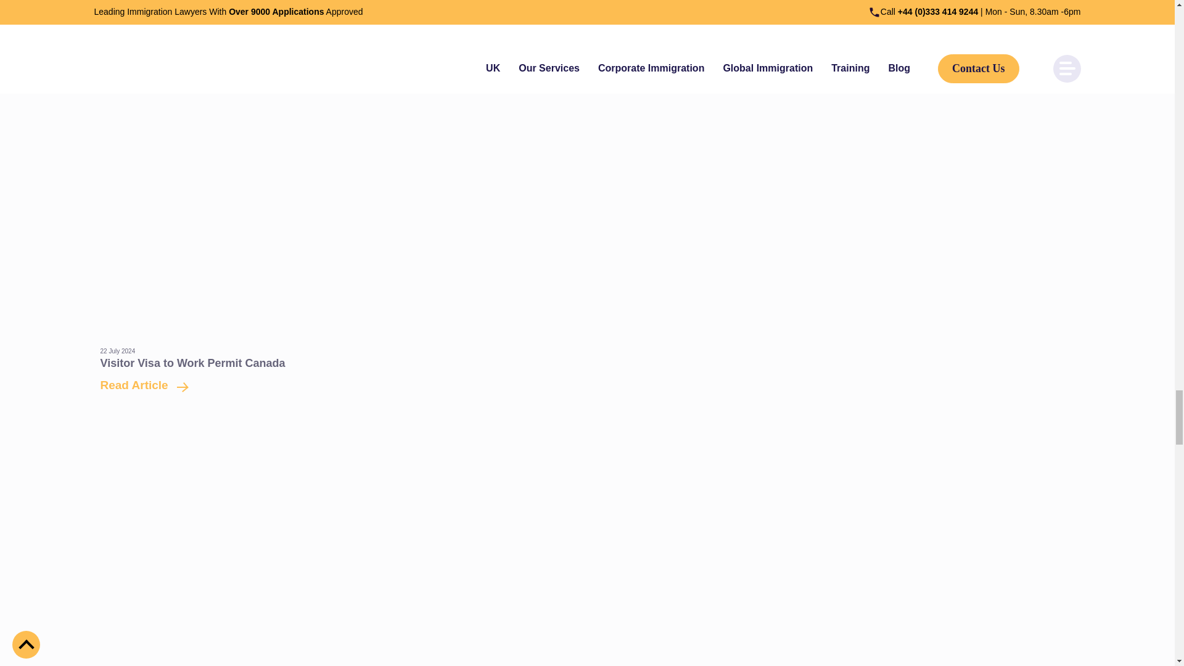  Describe the element at coordinates (192, 363) in the screenshot. I see `Visitor Visa to Work Permit Canada` at that location.